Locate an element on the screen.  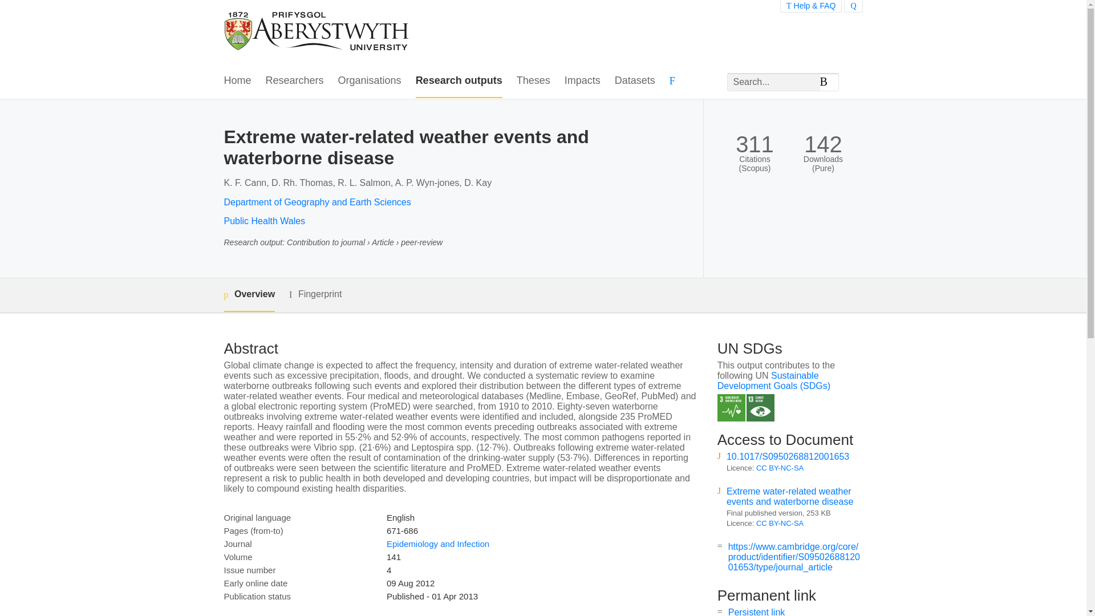
Research outputs is located at coordinates (459, 81).